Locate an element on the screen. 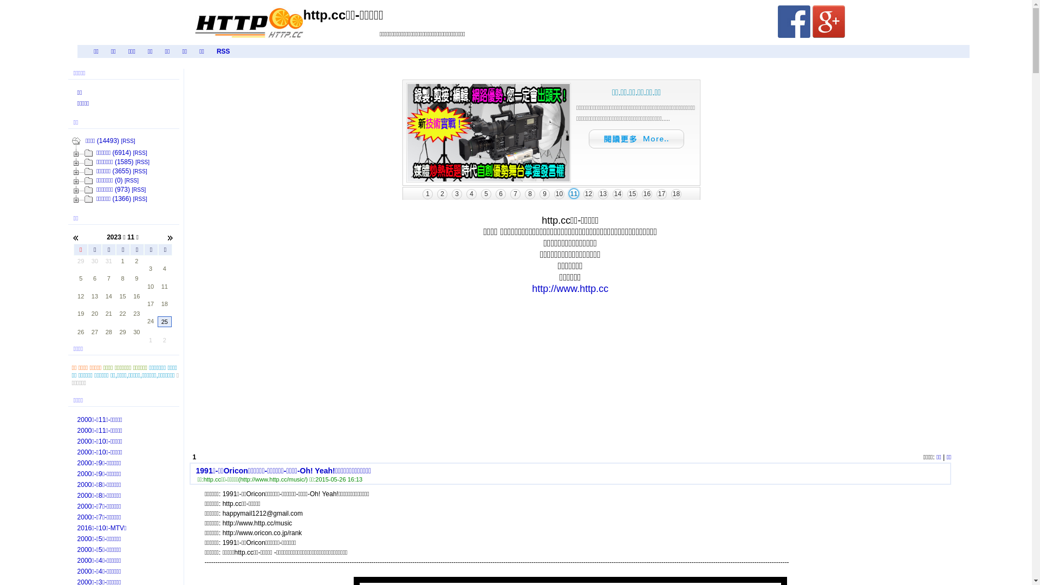 The height and width of the screenshot is (585, 1040). 28 is located at coordinates (109, 332).